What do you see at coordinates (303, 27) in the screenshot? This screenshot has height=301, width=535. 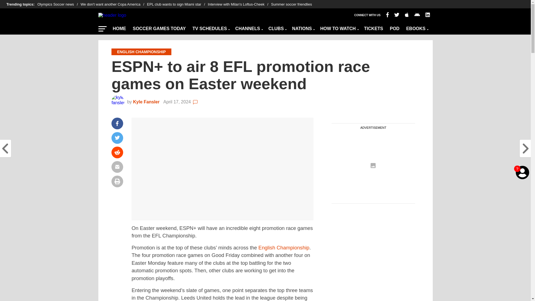 I see `NATIONS` at bounding box center [303, 27].